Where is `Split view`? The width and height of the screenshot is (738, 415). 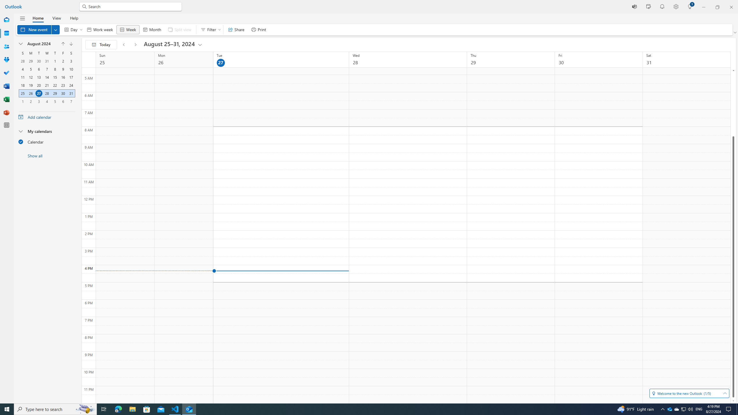 Split view is located at coordinates (179, 29).